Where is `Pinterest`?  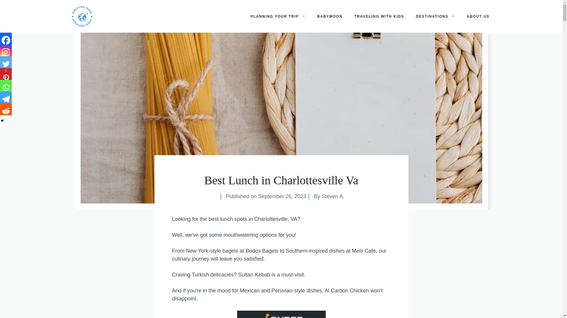
Pinterest is located at coordinates (6, 74).